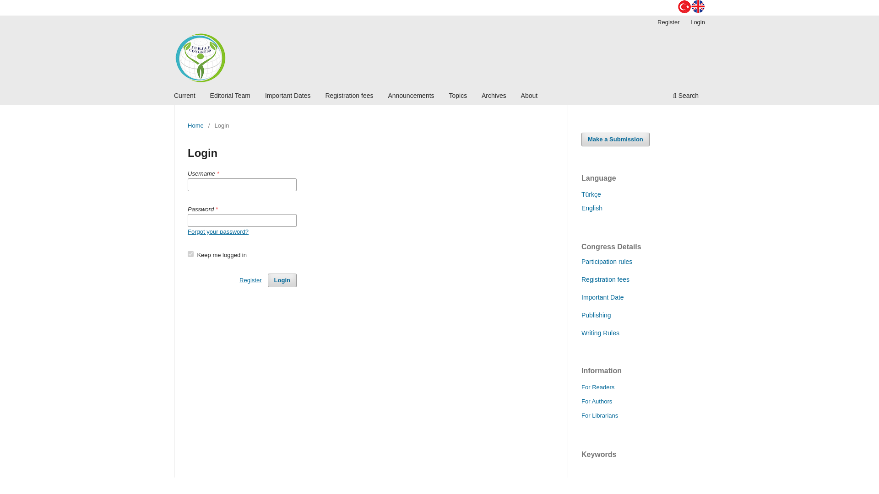 The height and width of the screenshot is (494, 879). What do you see at coordinates (184, 97) in the screenshot?
I see `Current` at bounding box center [184, 97].